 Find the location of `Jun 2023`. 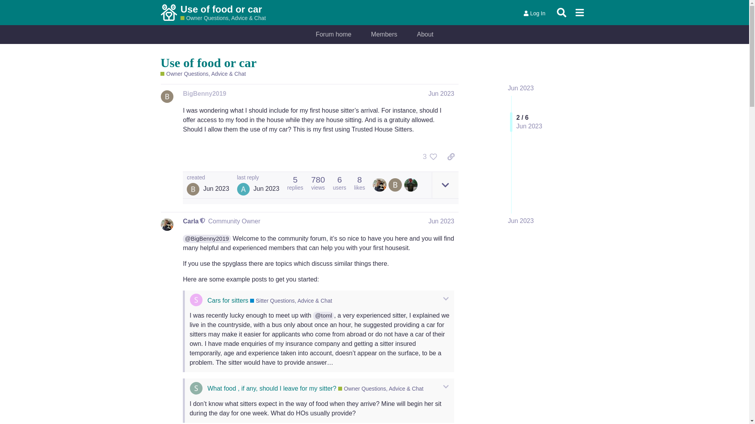

Jun 2023 is located at coordinates (521, 221).